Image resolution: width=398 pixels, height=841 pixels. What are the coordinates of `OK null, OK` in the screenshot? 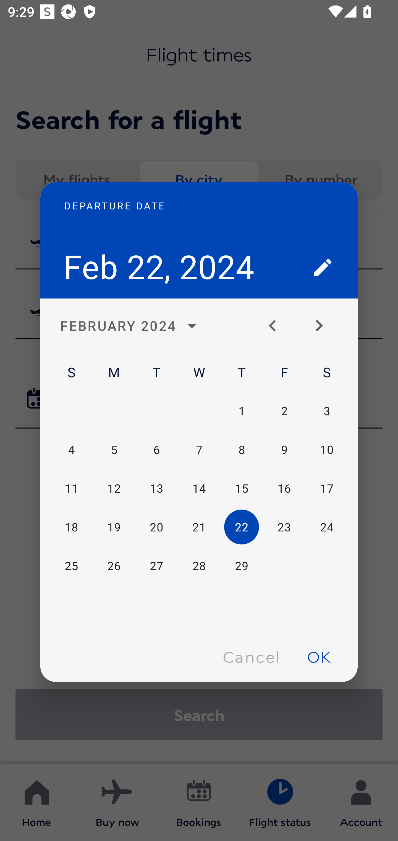 It's located at (319, 657).